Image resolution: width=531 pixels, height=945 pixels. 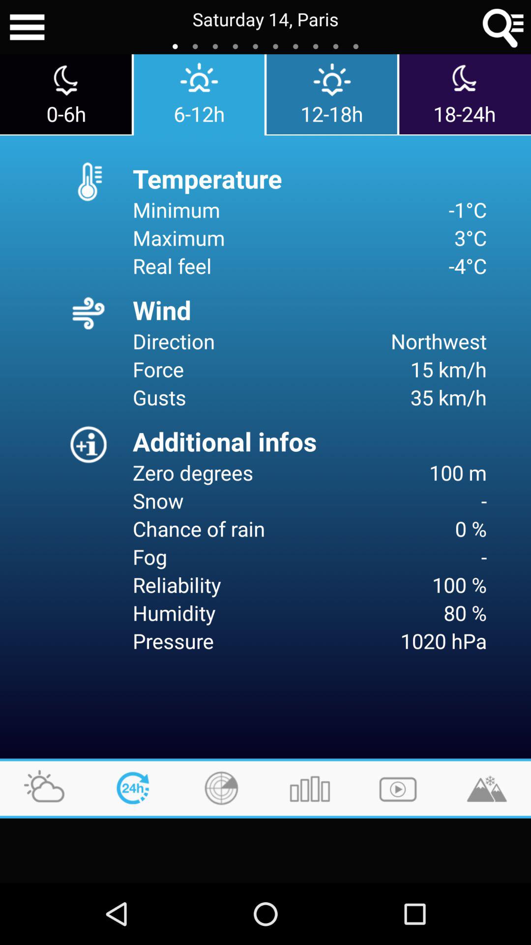 What do you see at coordinates (199, 94) in the screenshot?
I see `turn on the app to the right of the 0-6h app` at bounding box center [199, 94].